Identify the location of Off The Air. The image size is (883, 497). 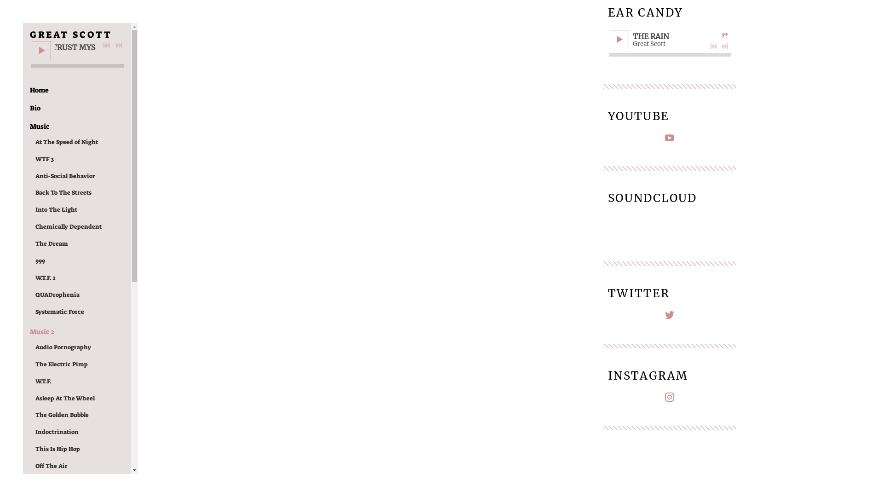
(52, 467).